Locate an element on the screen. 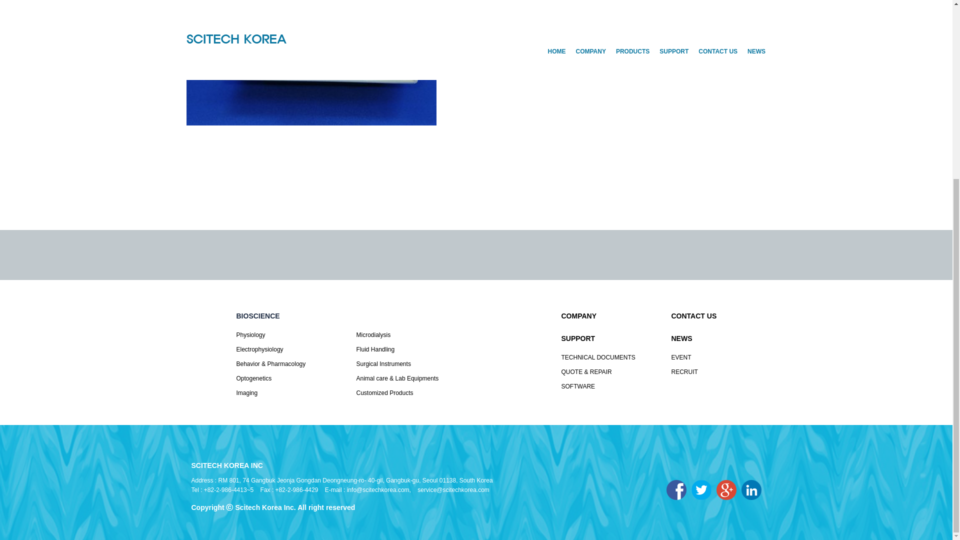  Electrophysiology is located at coordinates (287, 349).